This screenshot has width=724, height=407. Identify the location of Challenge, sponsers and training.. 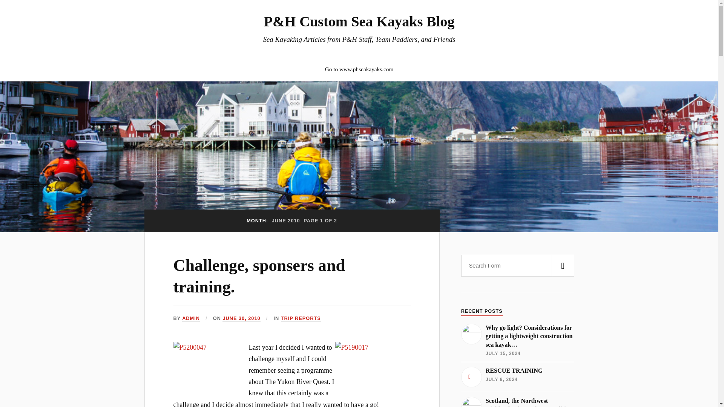
(259, 276).